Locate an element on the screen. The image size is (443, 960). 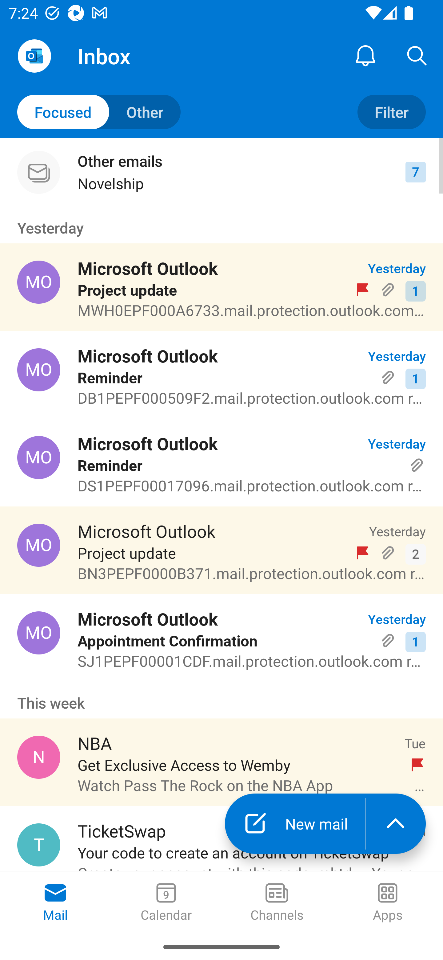
Apps is located at coordinates (388, 903).